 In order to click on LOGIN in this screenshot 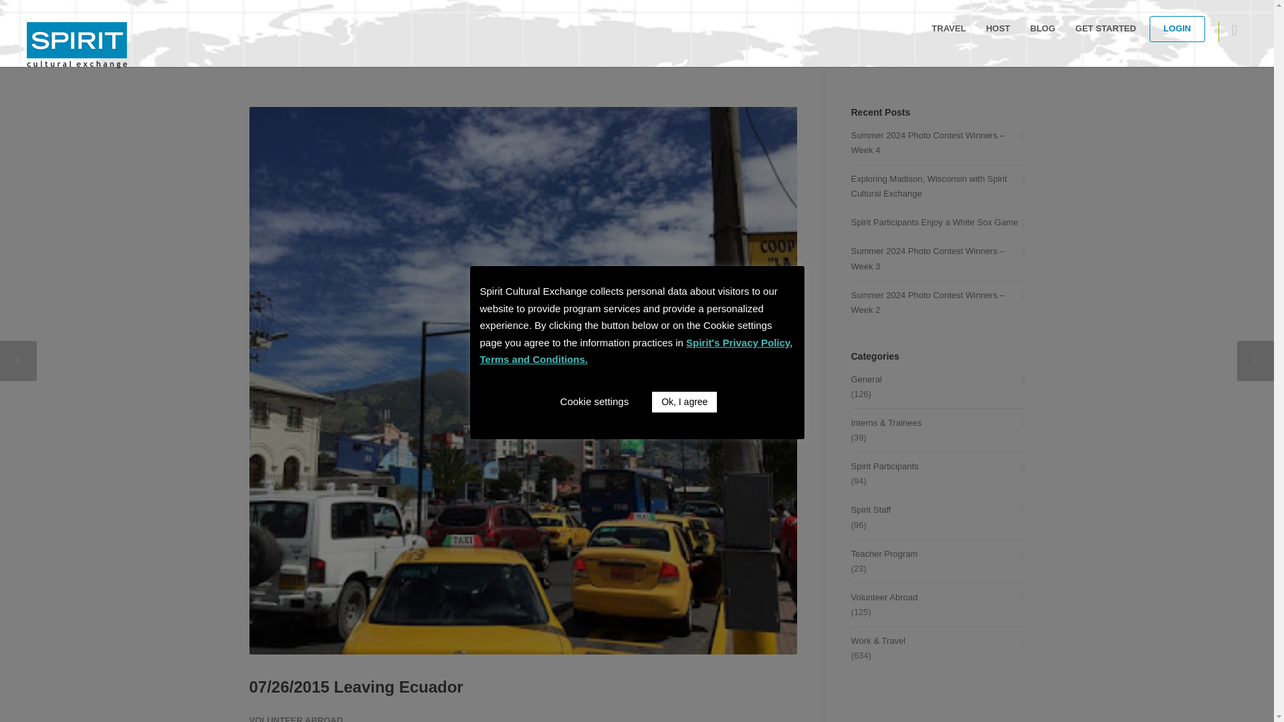, I will do `click(1177, 28)`.